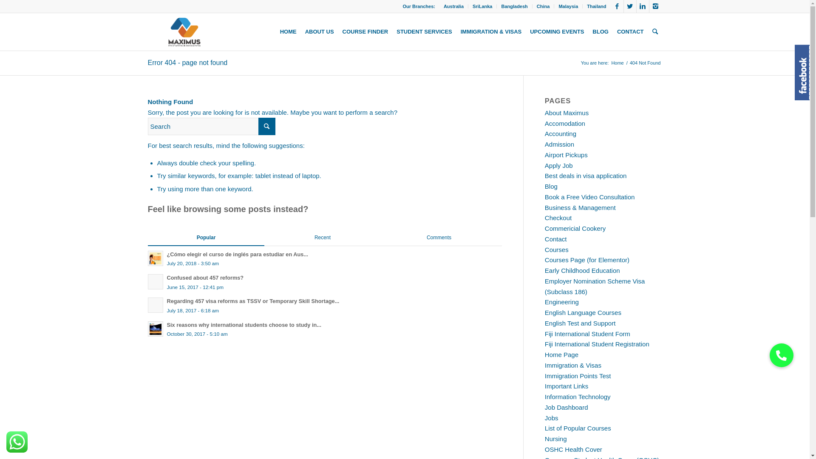 The height and width of the screenshot is (459, 816). I want to click on Fiji International Student Form, so click(587, 334).